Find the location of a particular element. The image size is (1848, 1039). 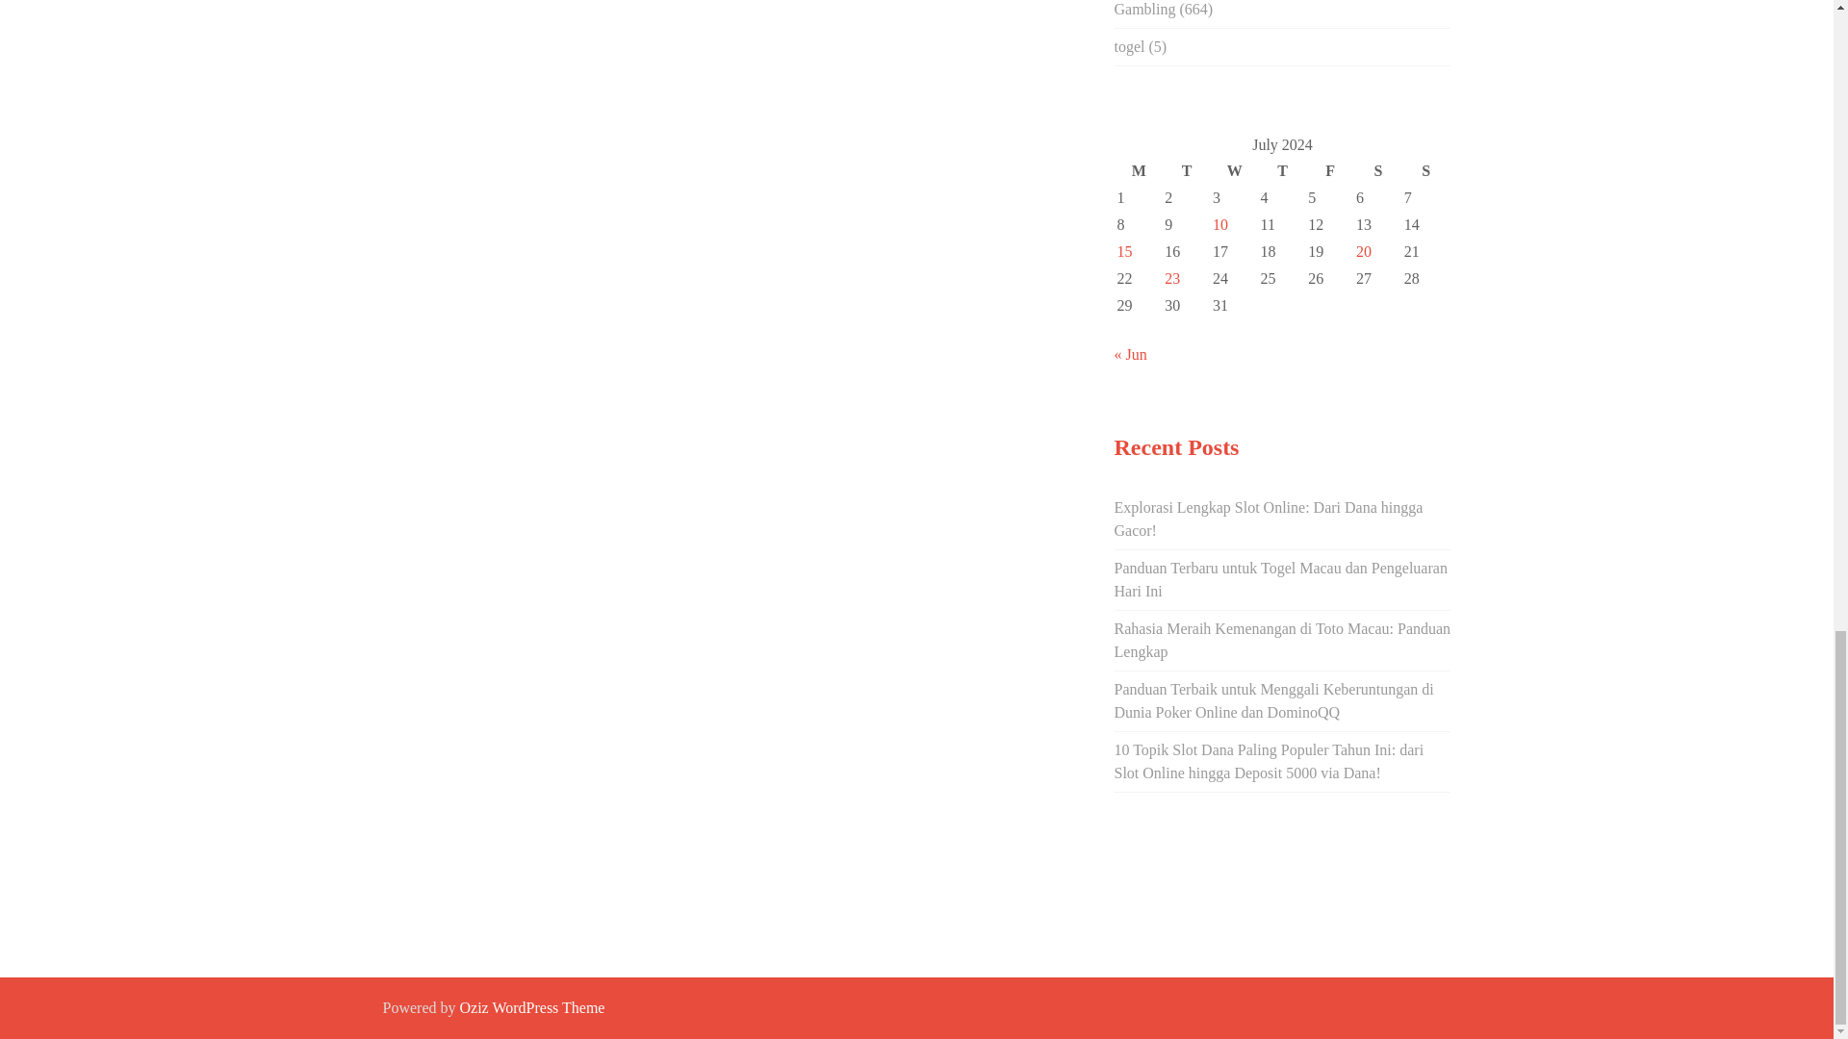

Friday is located at coordinates (1329, 171).